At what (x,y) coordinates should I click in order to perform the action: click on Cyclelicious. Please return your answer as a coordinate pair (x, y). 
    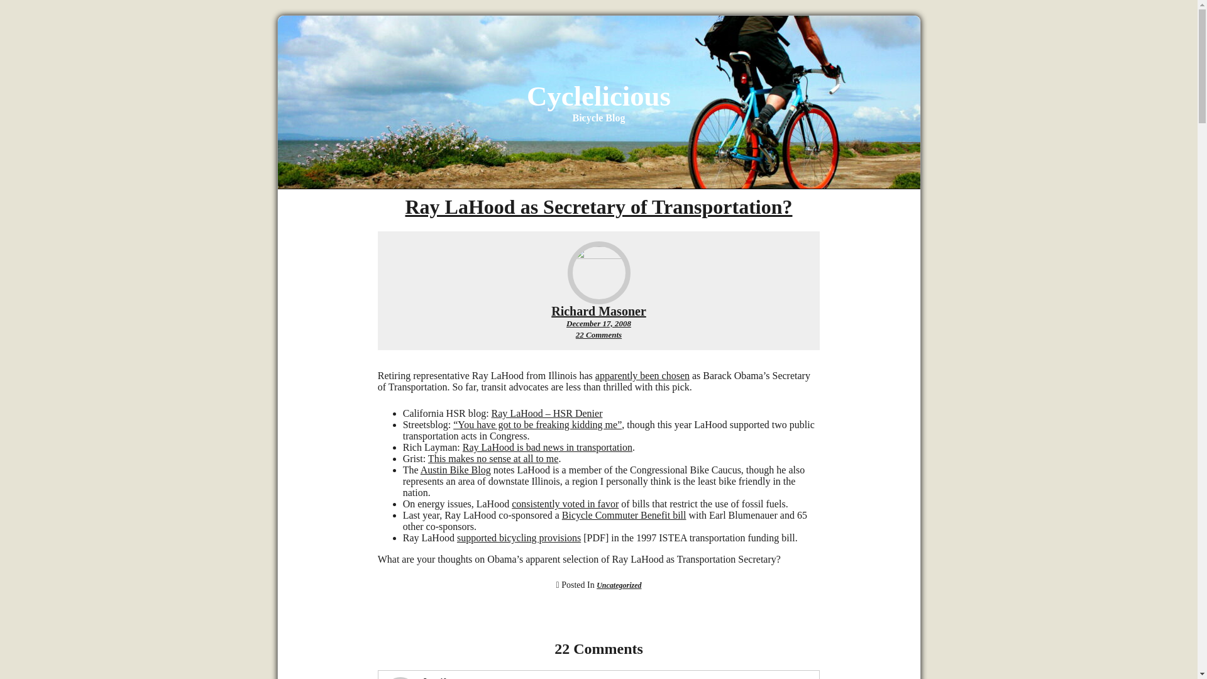
    Looking at the image, I should click on (598, 96).